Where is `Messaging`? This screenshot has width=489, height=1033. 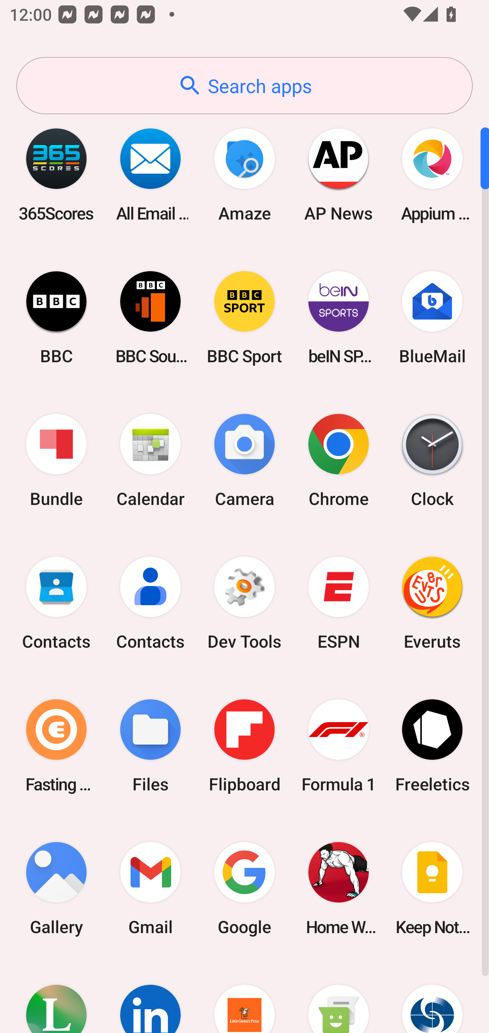
Messaging is located at coordinates (338, 996).